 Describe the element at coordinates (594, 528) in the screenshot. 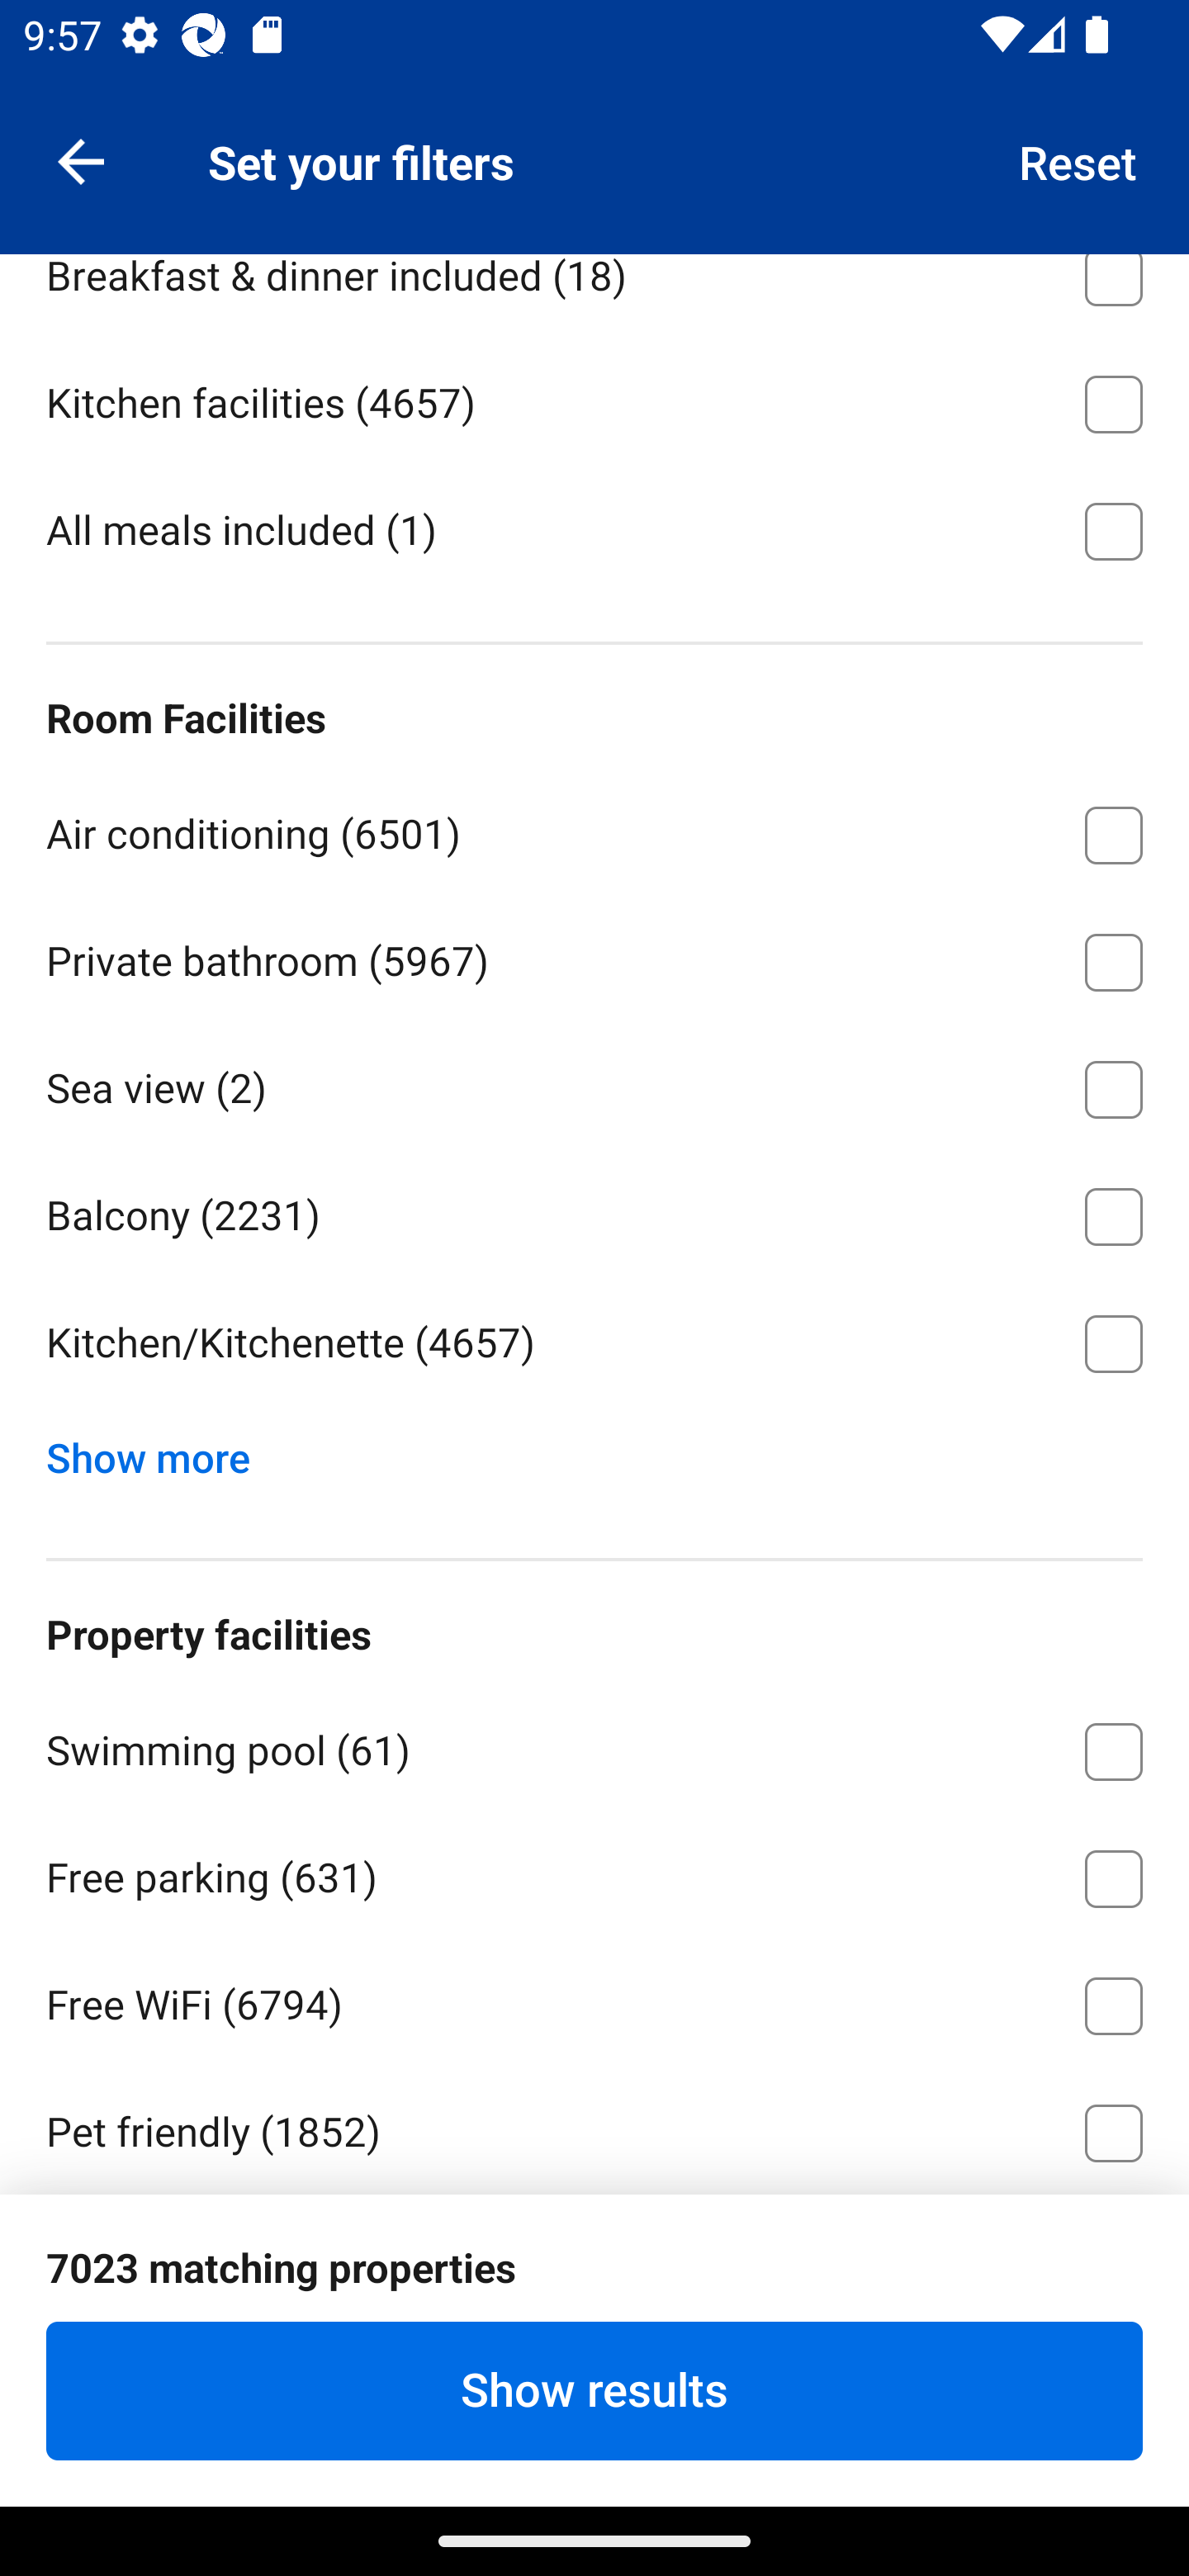

I see `All meals included ⁦(1)` at that location.